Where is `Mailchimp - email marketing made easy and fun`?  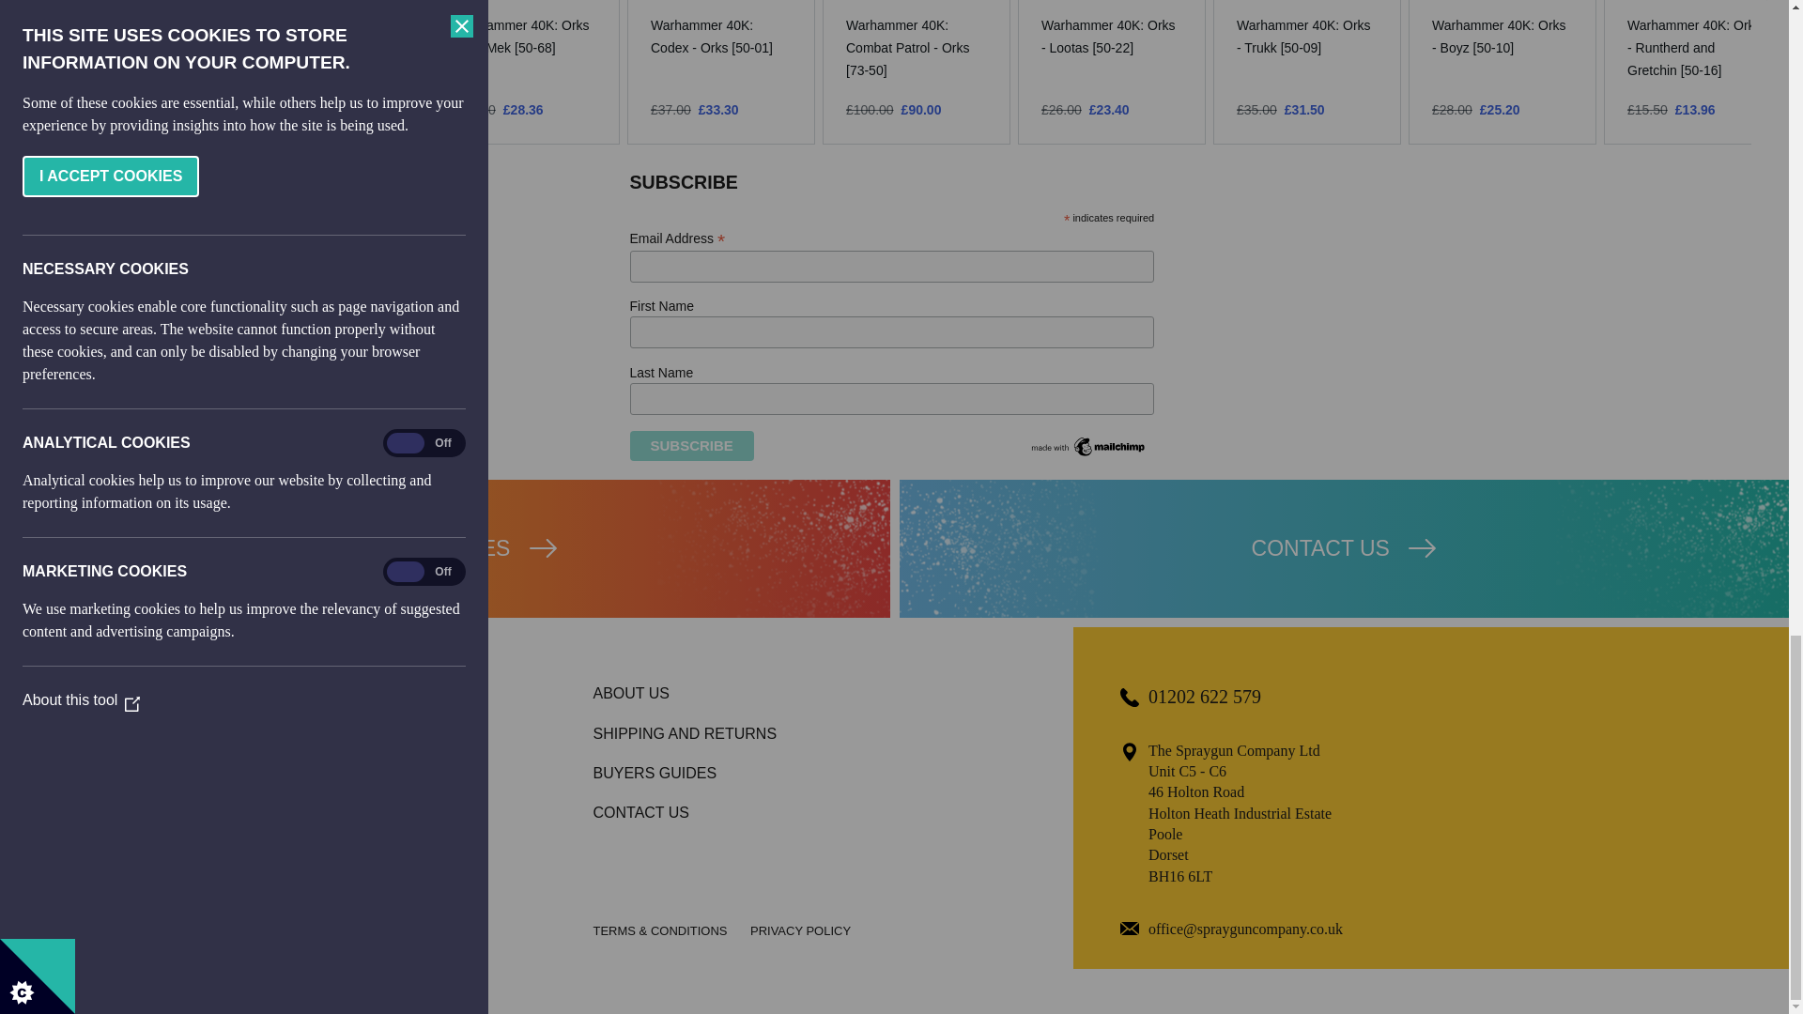 Mailchimp - email marketing made easy and fun is located at coordinates (1089, 454).